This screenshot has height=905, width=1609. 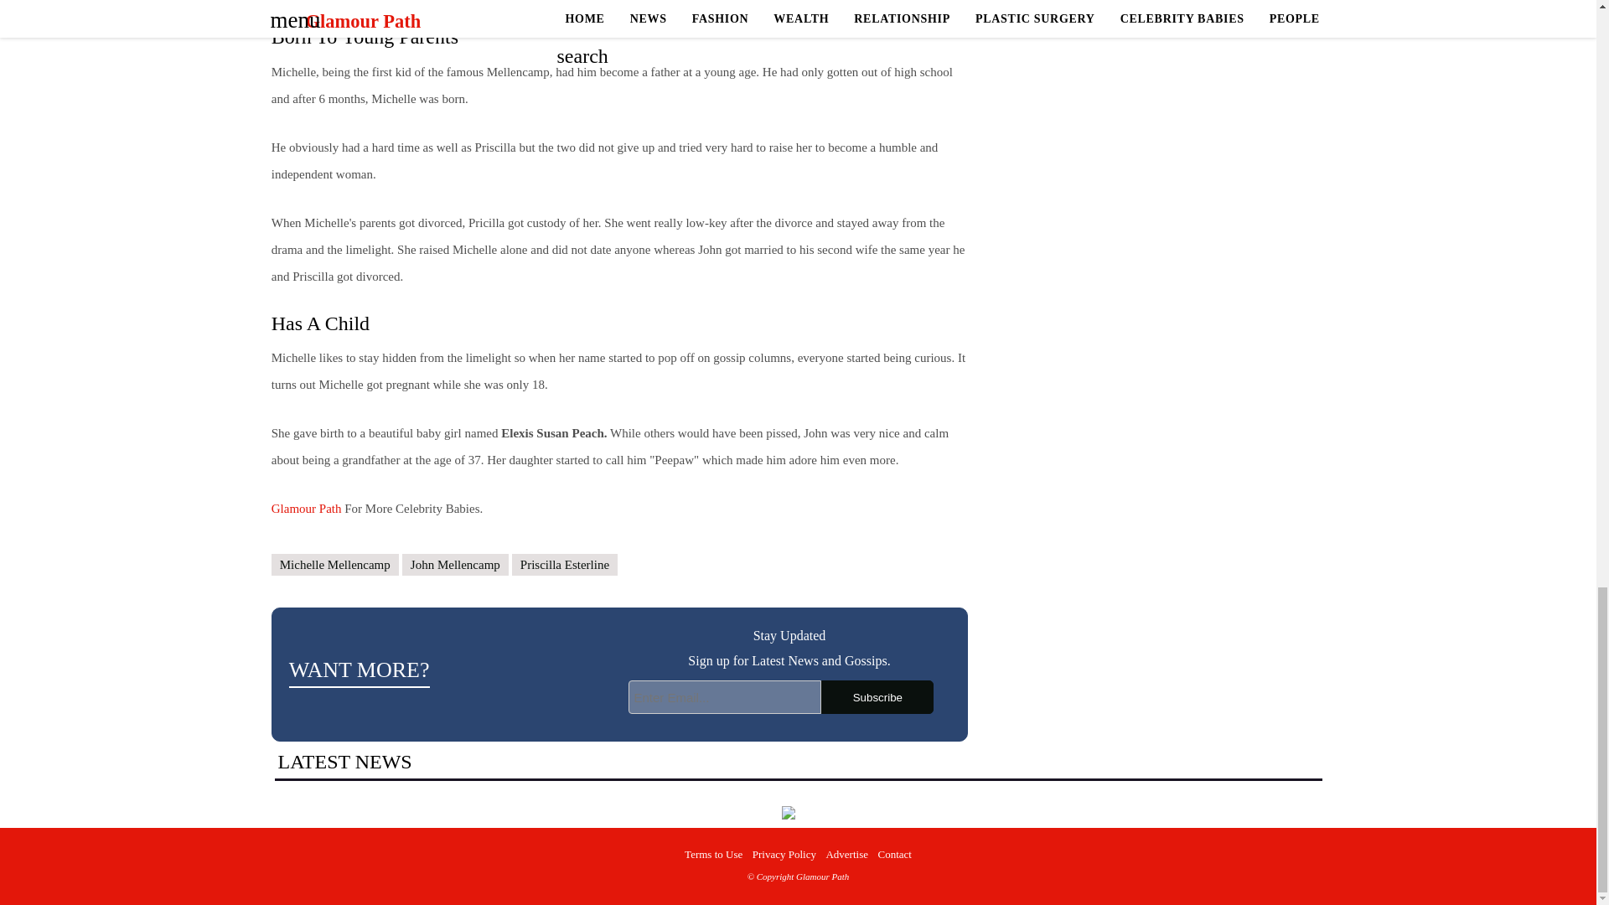 I want to click on Michelle Mellencamp, so click(x=335, y=565).